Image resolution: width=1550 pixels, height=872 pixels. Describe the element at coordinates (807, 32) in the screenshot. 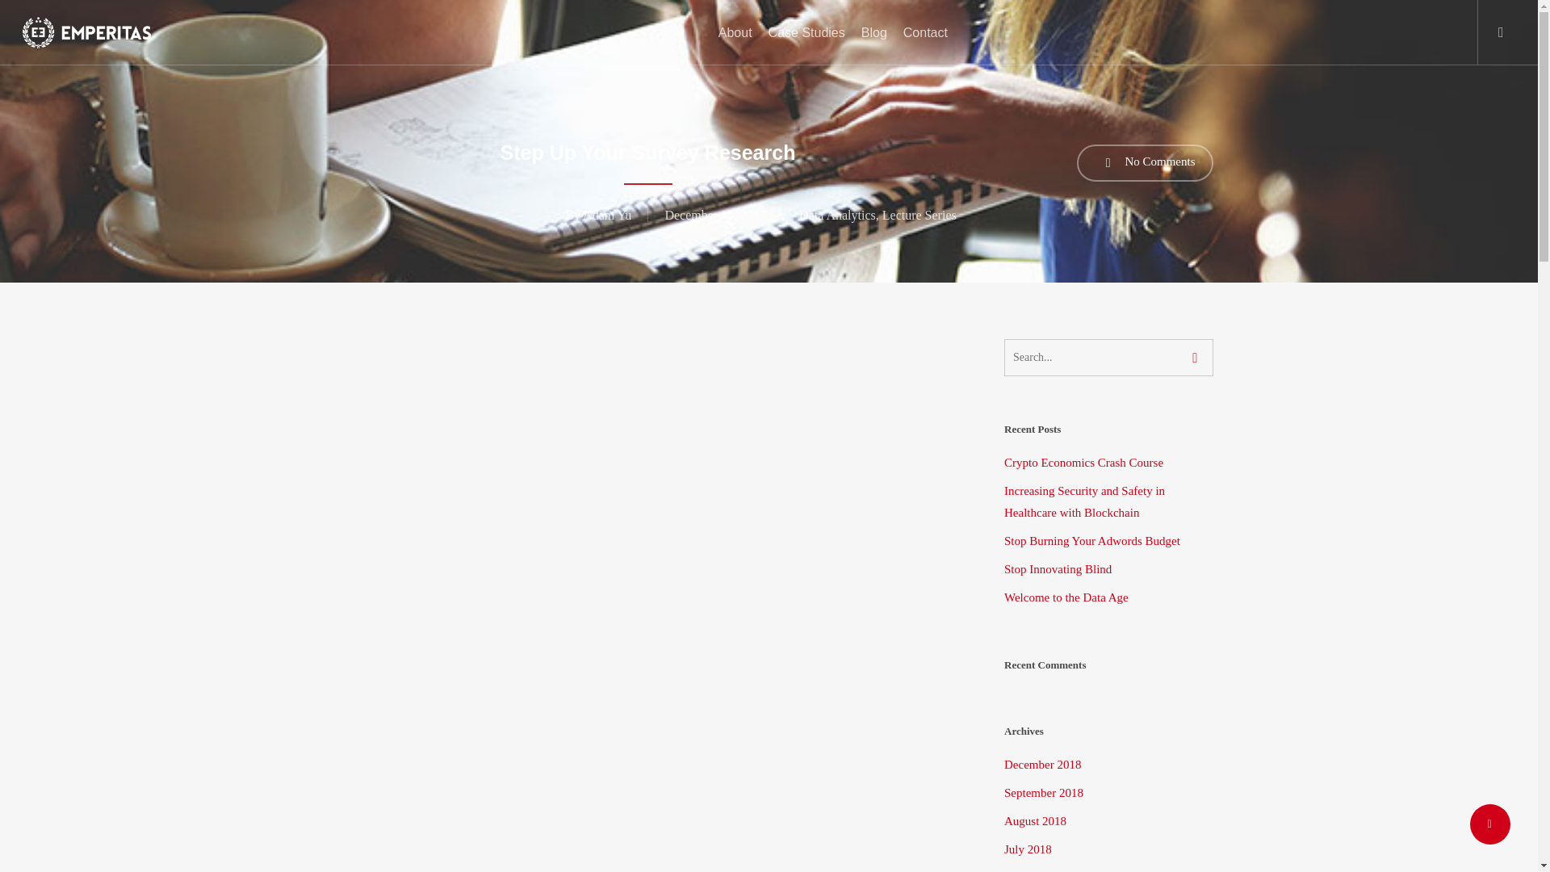

I see `Case Studies` at that location.